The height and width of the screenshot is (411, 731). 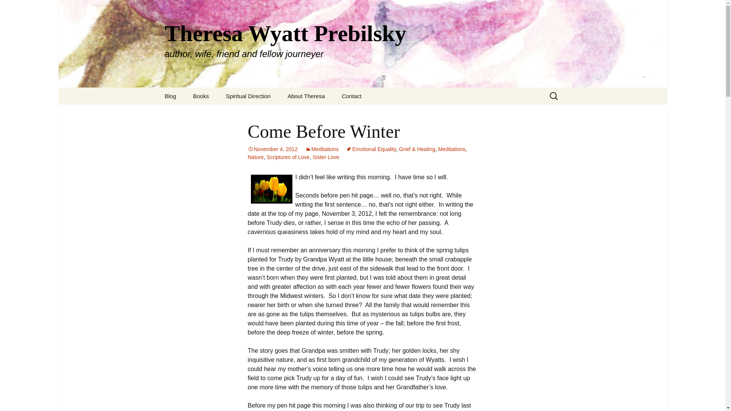 What do you see at coordinates (170, 96) in the screenshot?
I see `Blog` at bounding box center [170, 96].